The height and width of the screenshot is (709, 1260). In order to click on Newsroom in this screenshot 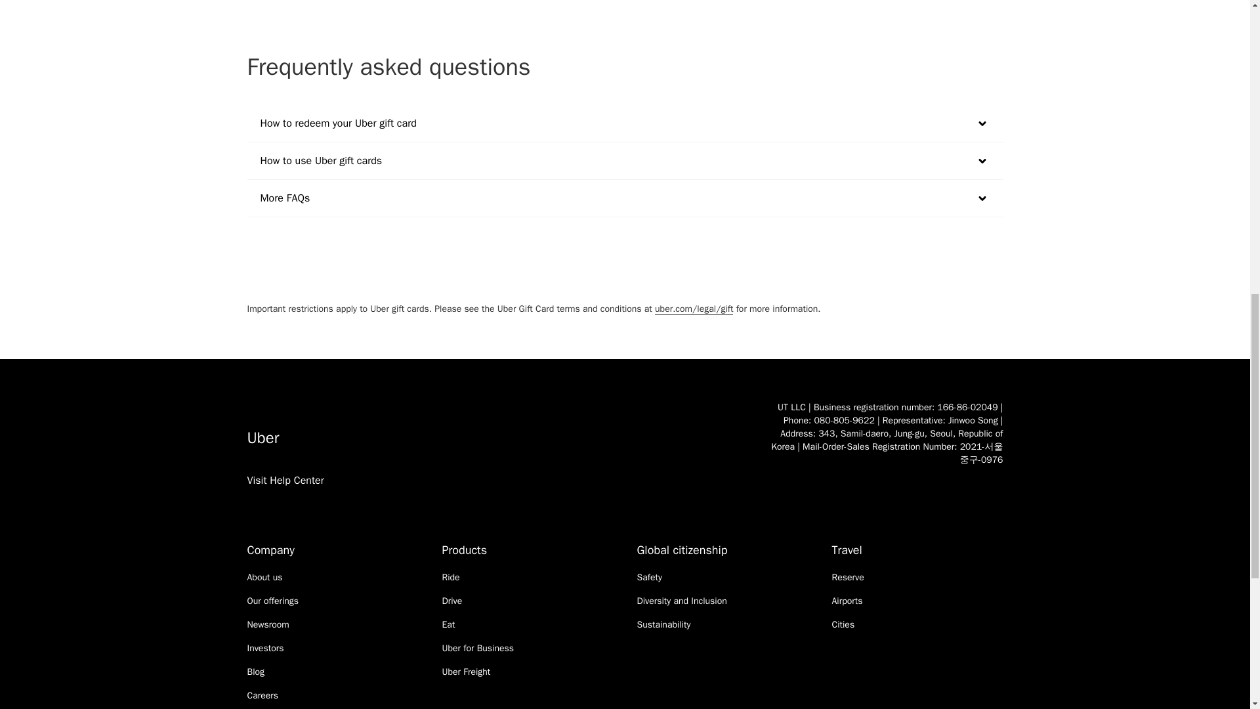, I will do `click(268, 625)`.